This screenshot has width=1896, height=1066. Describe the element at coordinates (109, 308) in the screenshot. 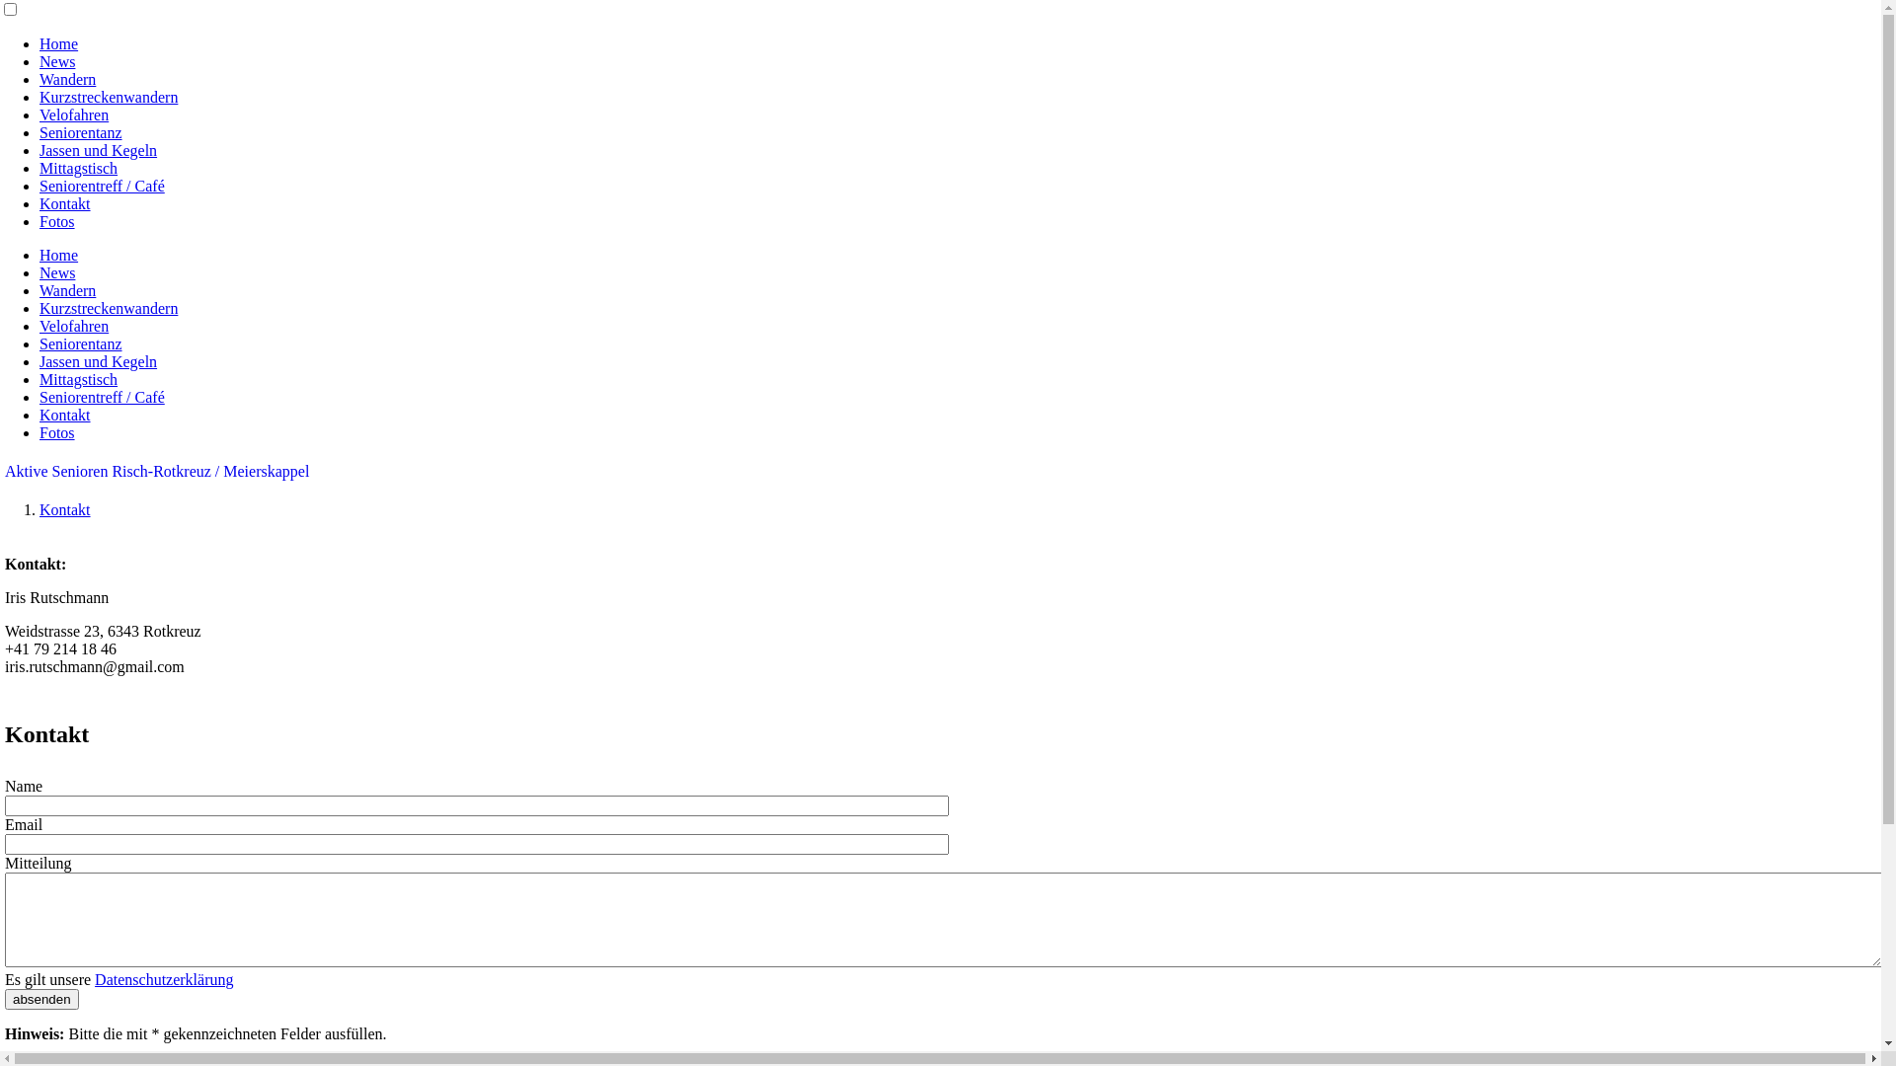

I see `Kurzstreckenwandern` at that location.